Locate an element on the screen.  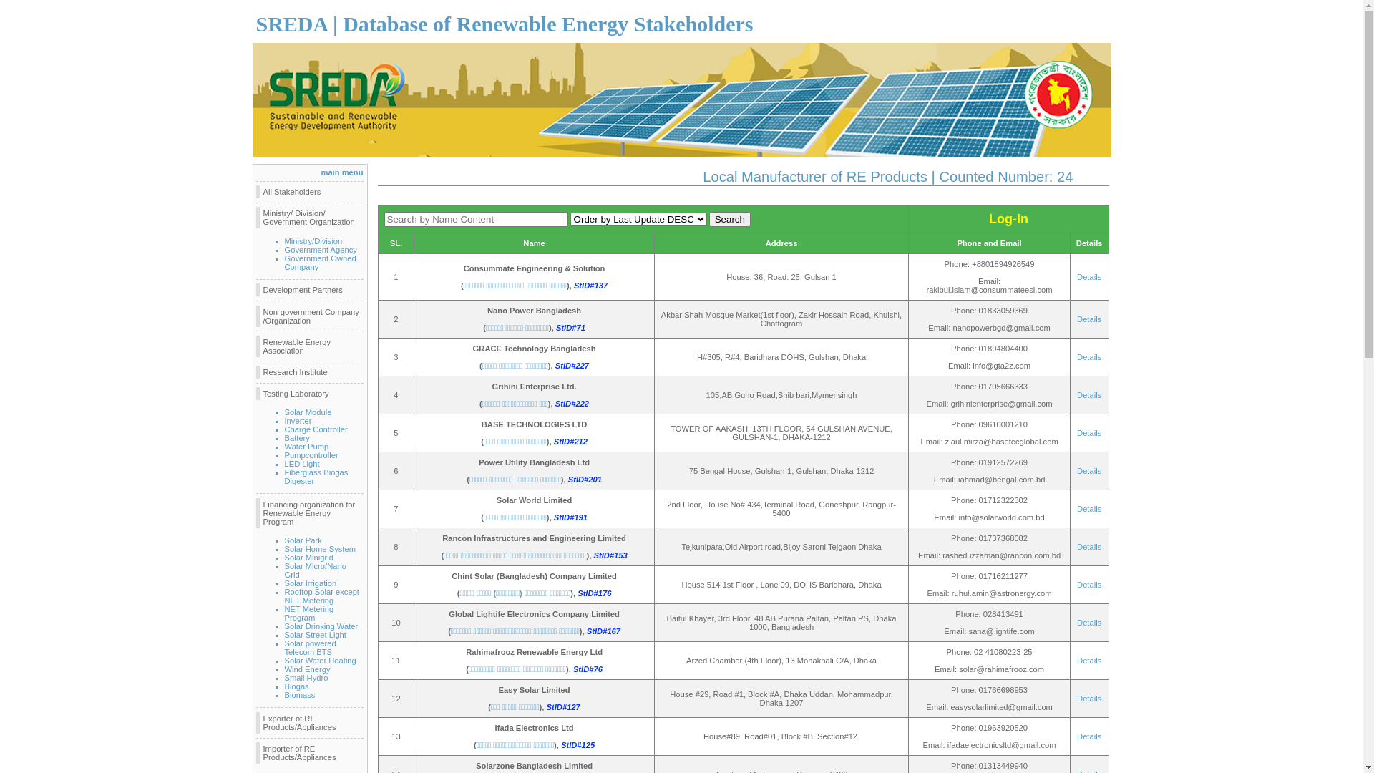
All Stakeholders is located at coordinates (310, 192).